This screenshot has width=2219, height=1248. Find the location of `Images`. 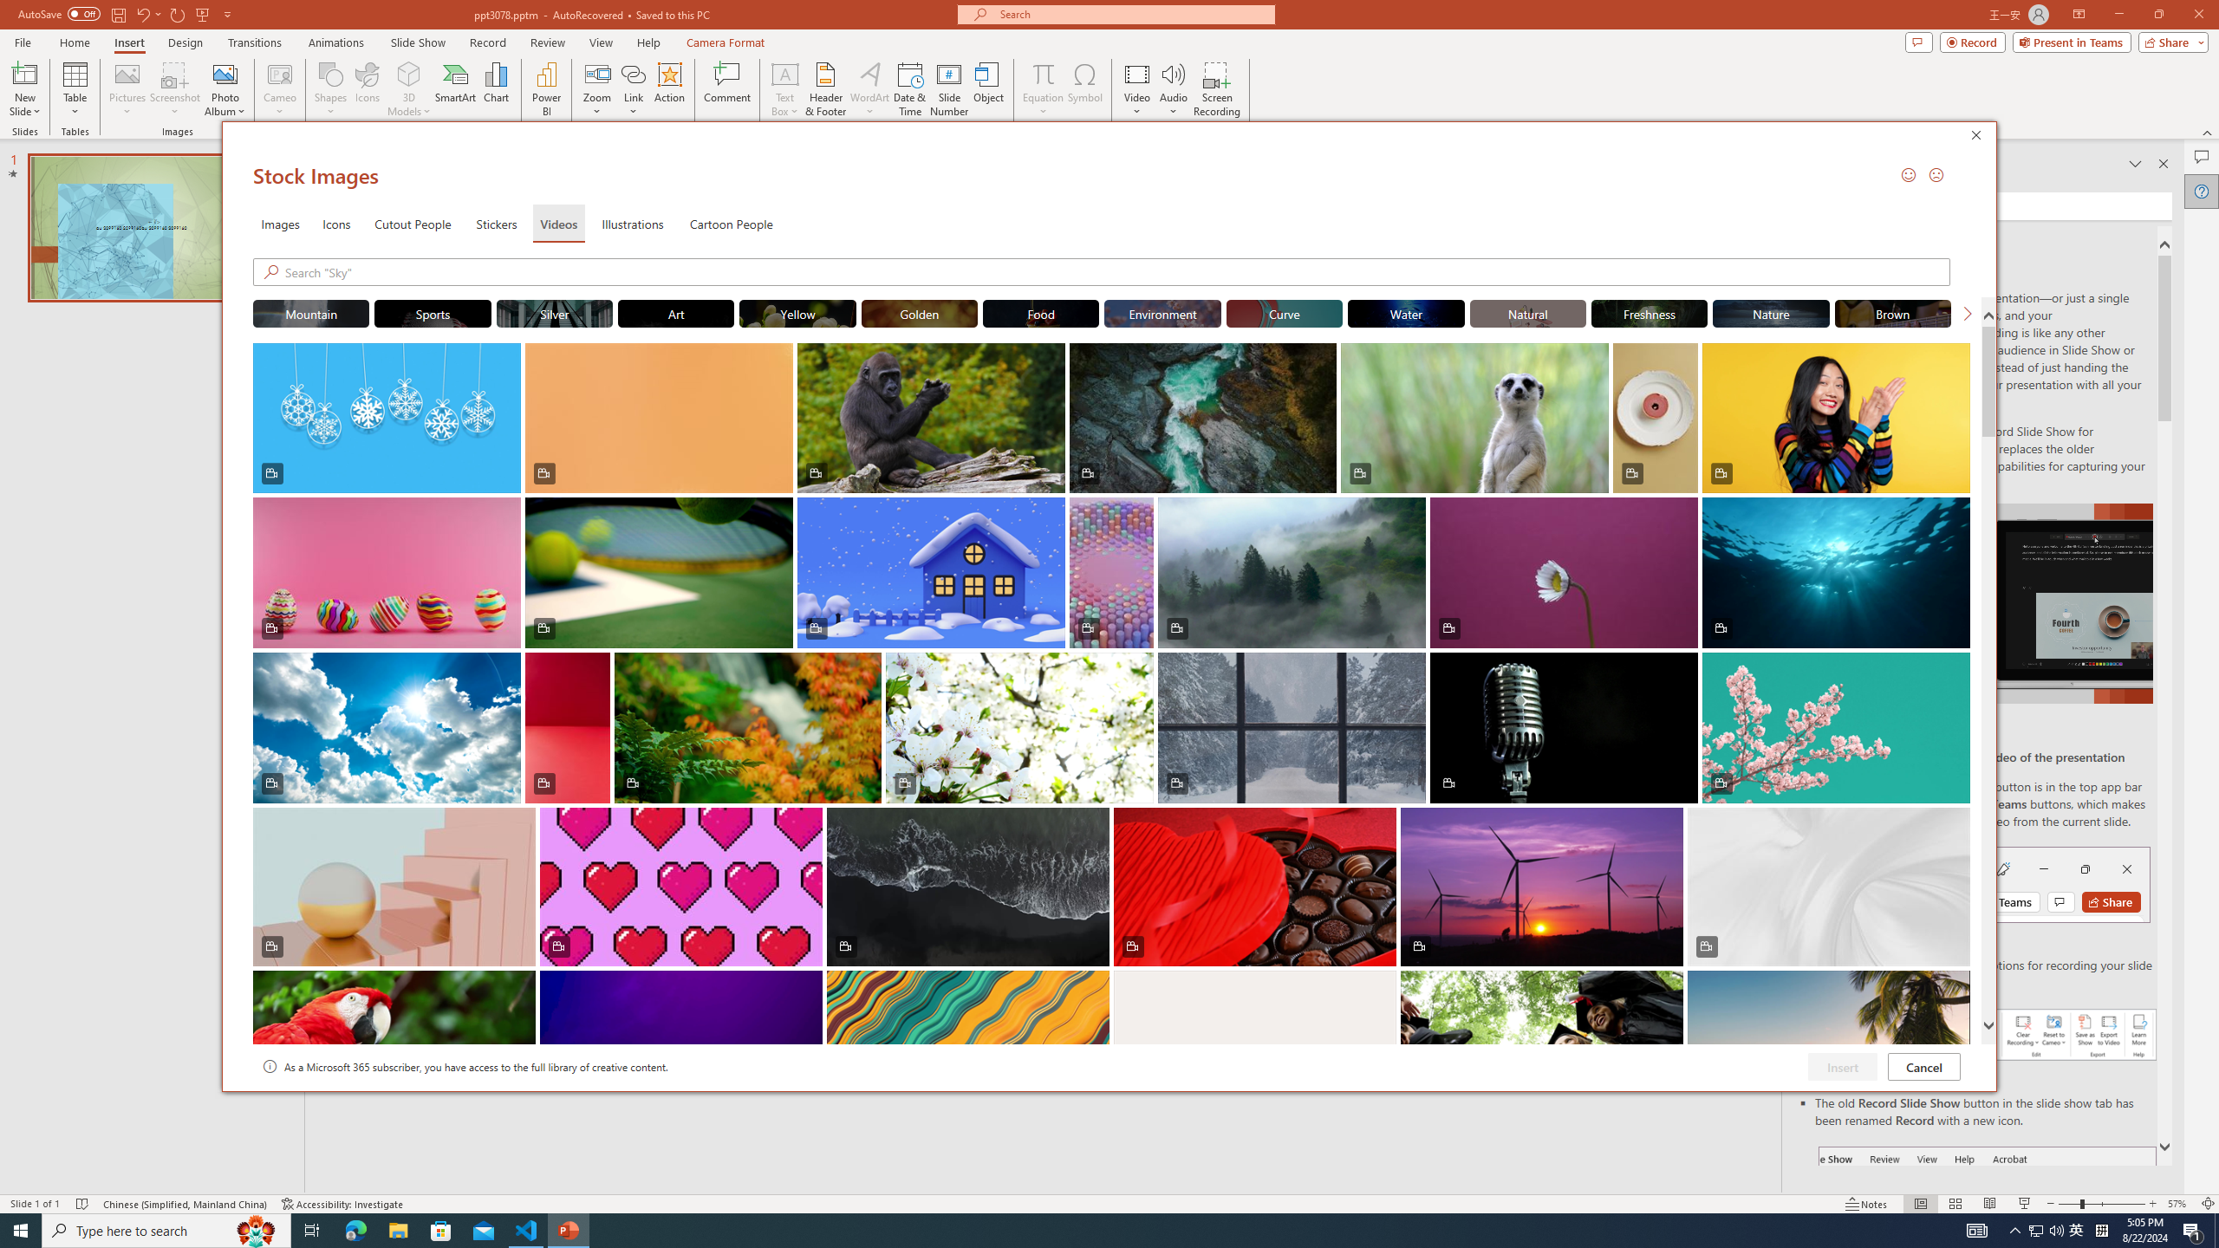

Images is located at coordinates (280, 224).